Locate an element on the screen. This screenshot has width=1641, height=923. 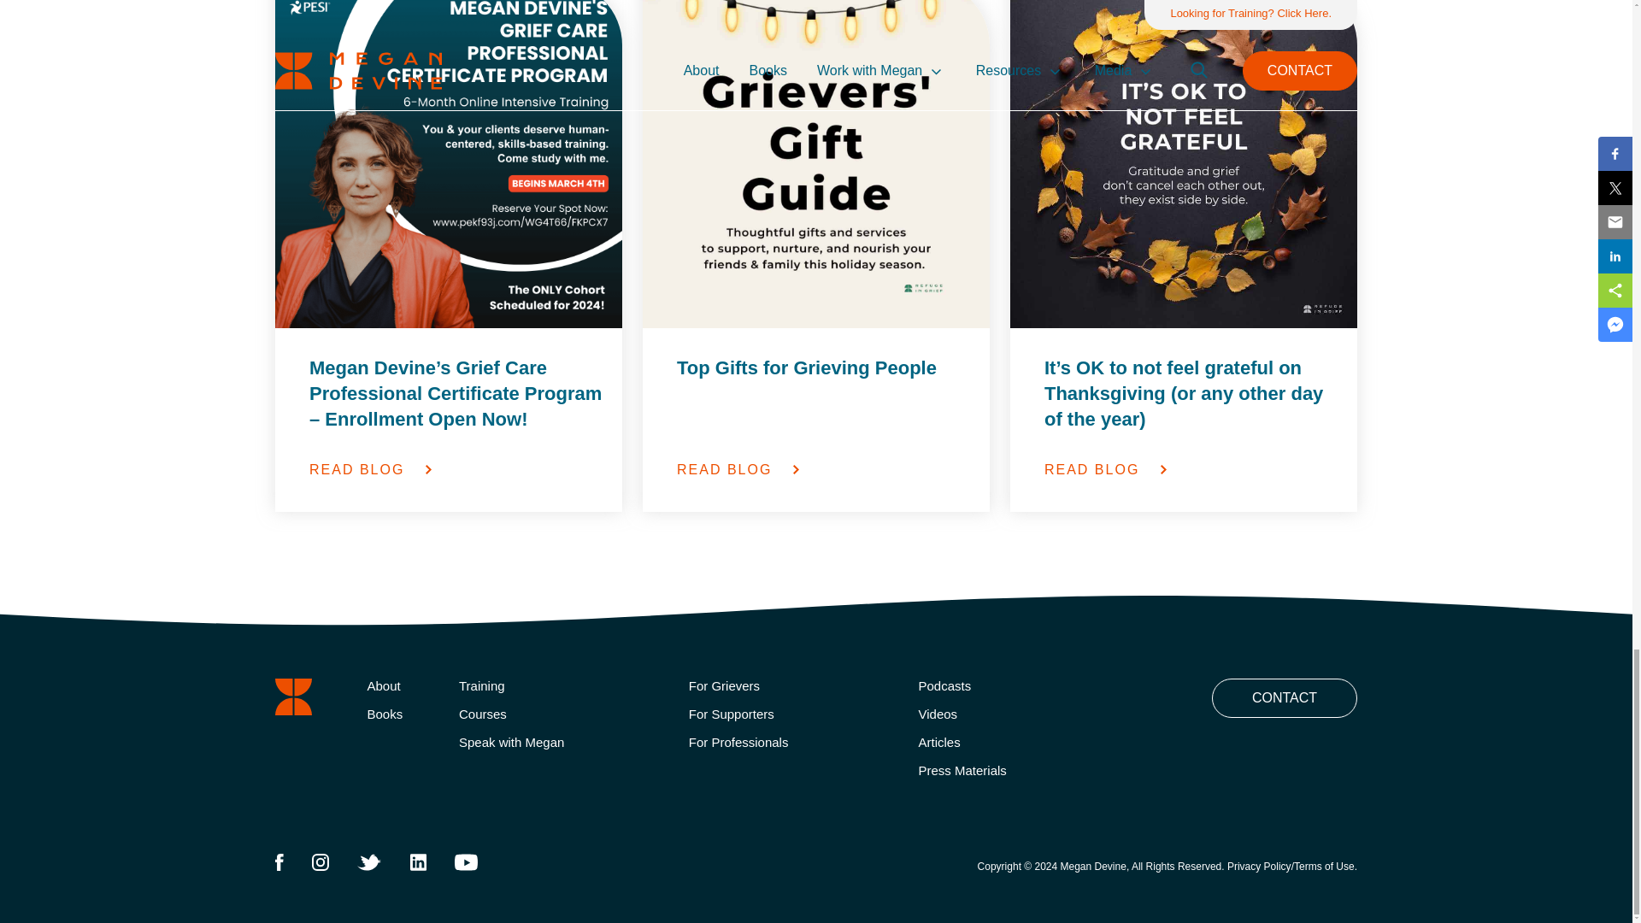
READ BLOG is located at coordinates (1191, 470).